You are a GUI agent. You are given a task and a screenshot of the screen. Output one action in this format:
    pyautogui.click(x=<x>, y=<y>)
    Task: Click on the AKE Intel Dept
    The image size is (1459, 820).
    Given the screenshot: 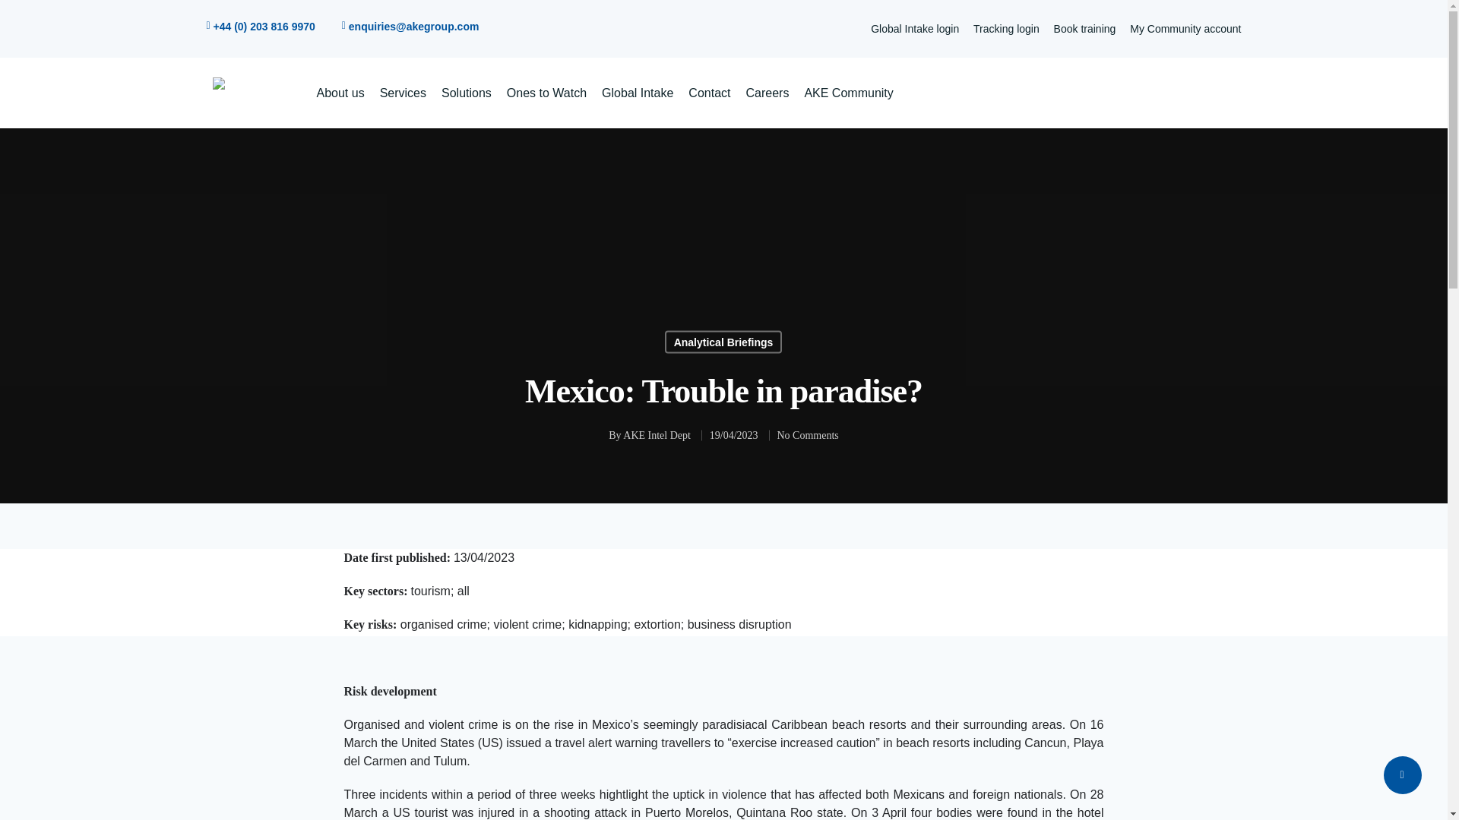 What is the action you would take?
    pyautogui.click(x=657, y=435)
    